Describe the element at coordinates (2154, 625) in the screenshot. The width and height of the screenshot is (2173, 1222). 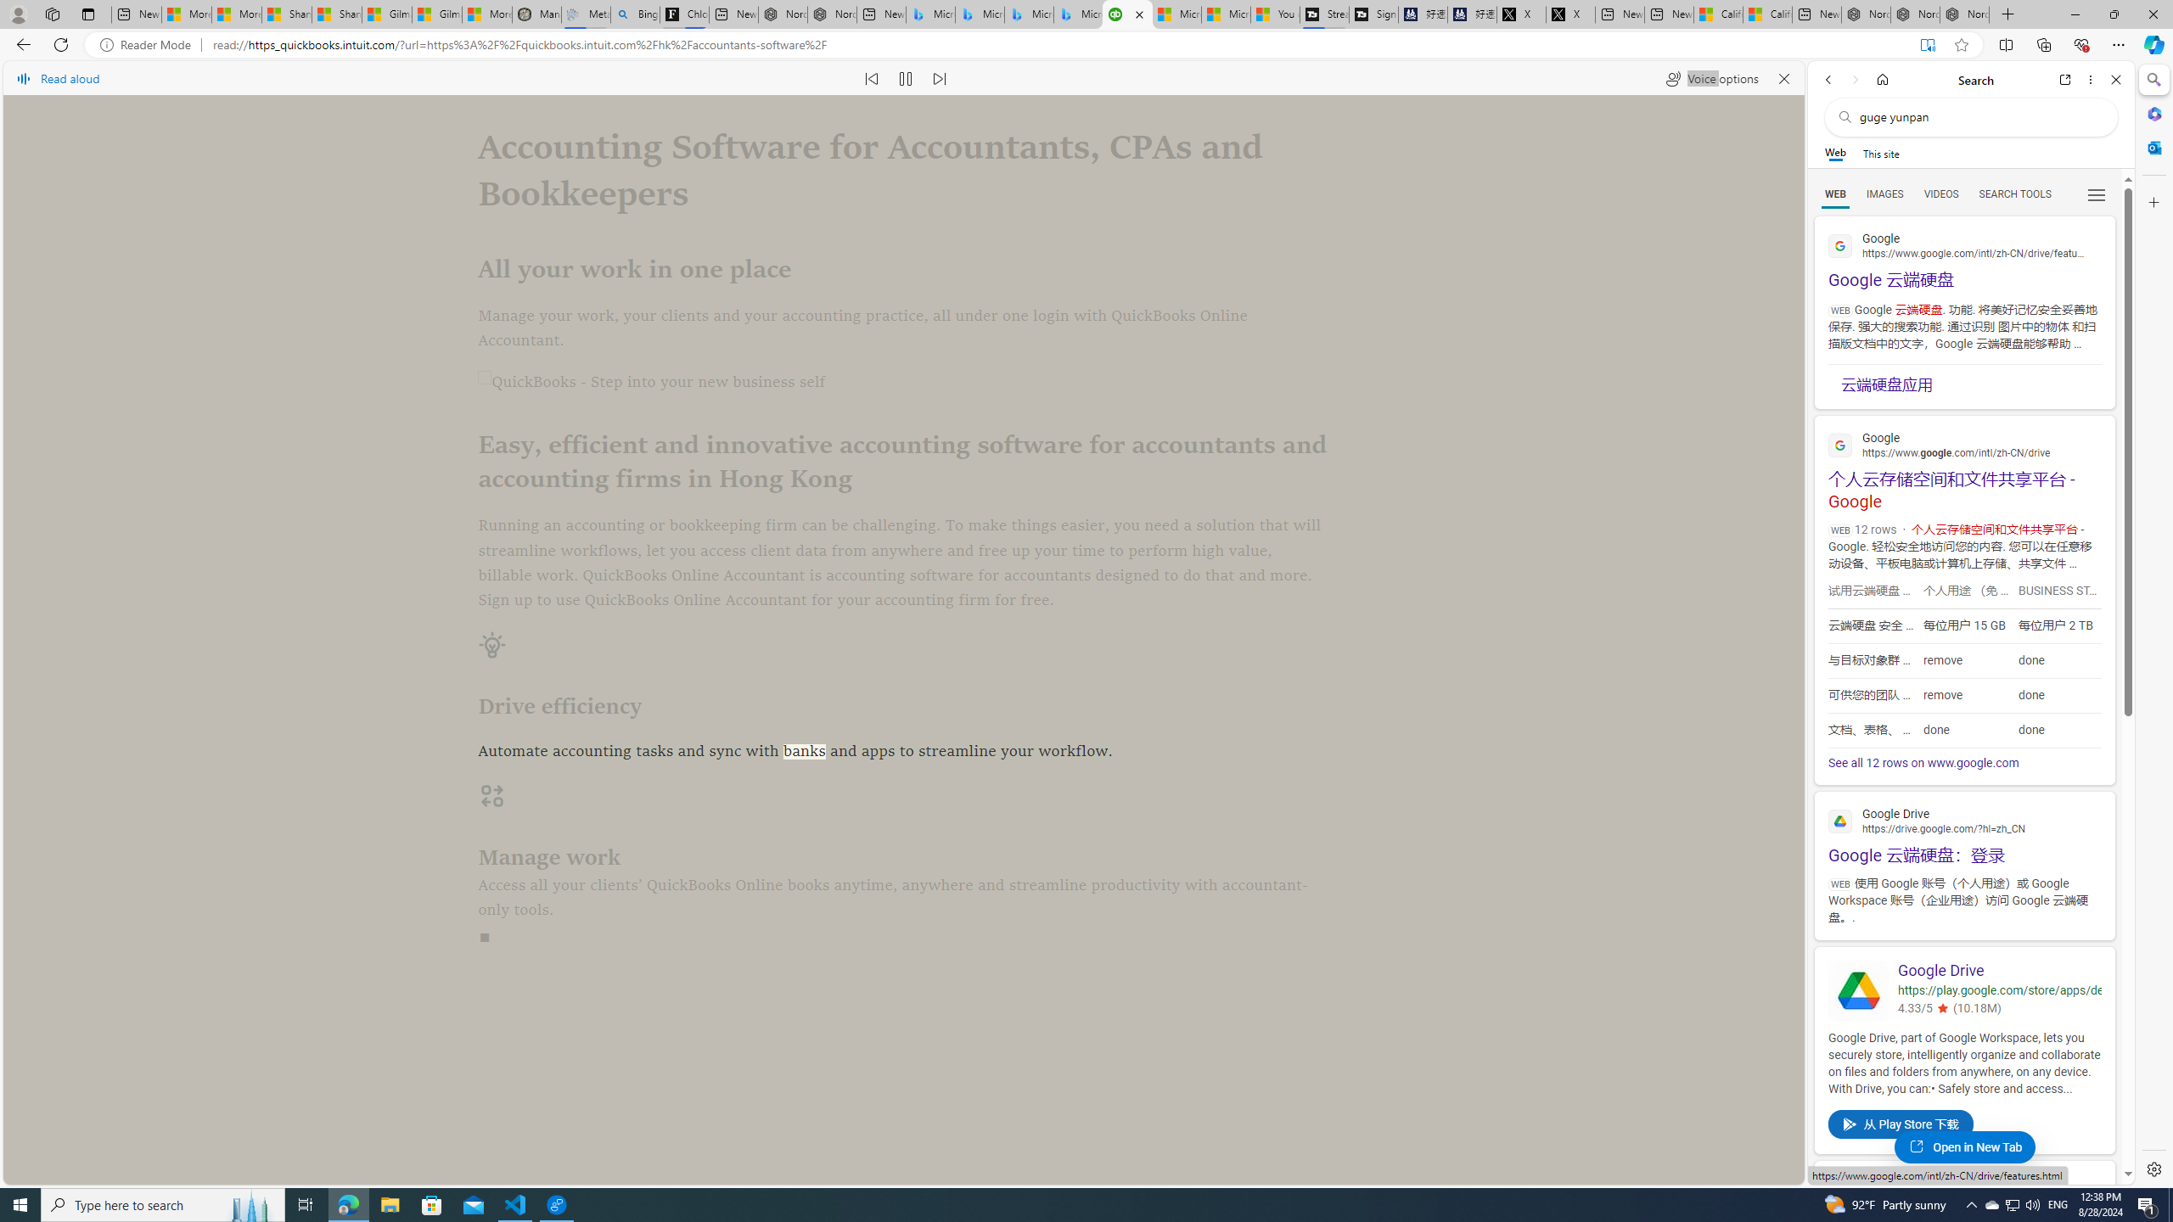
I see `Side bar` at that location.